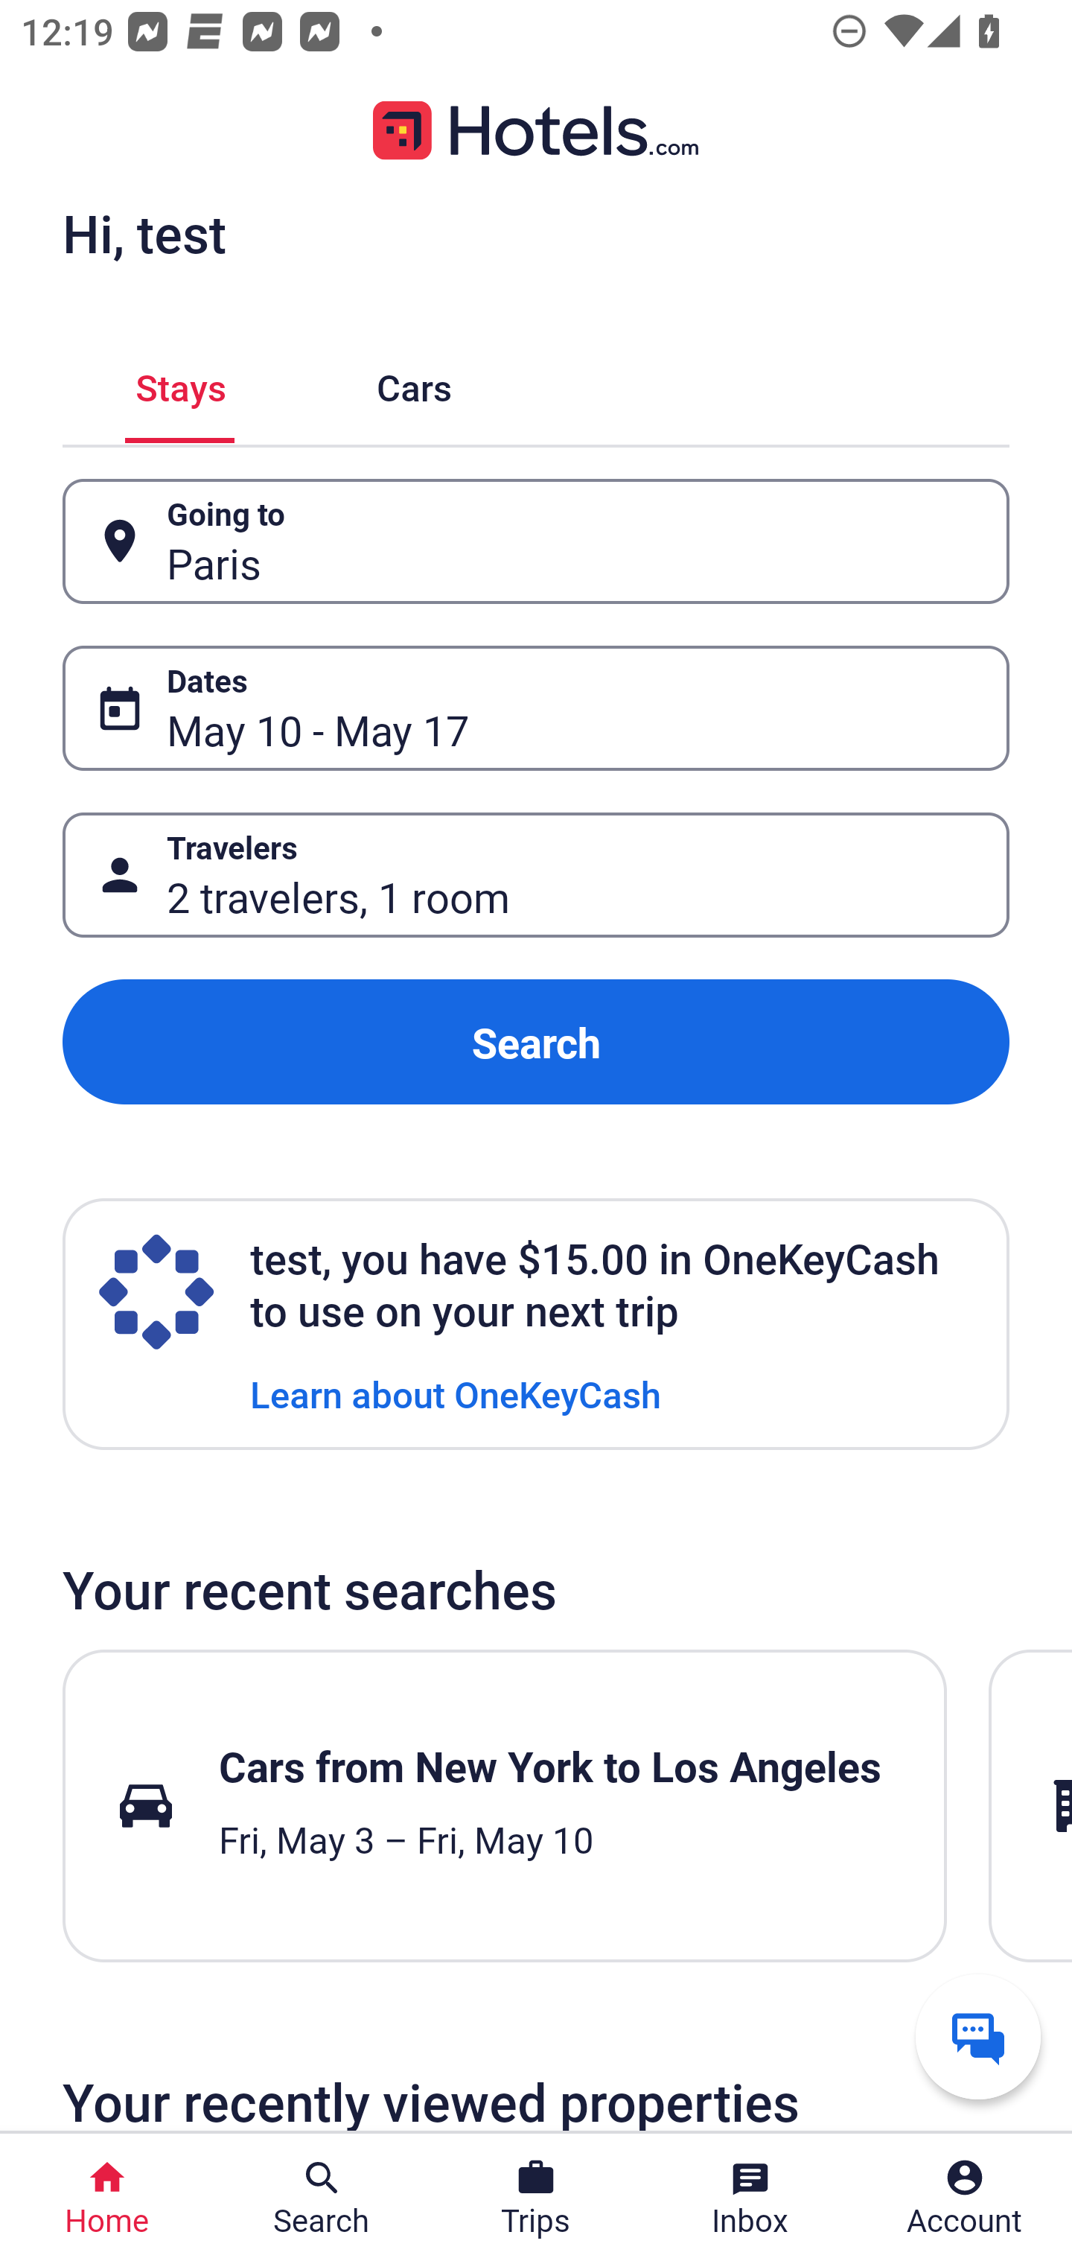 This screenshot has width=1072, height=2264. What do you see at coordinates (978, 2036) in the screenshot?
I see `Get help from a virtual agent` at bounding box center [978, 2036].